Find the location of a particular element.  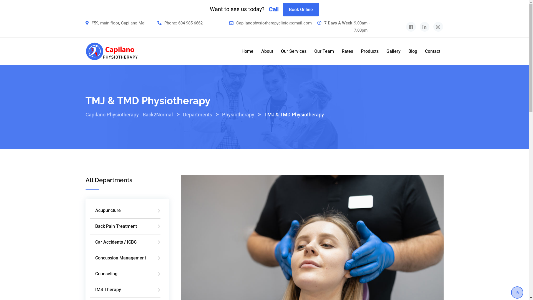

Blog is located at coordinates (413, 51).